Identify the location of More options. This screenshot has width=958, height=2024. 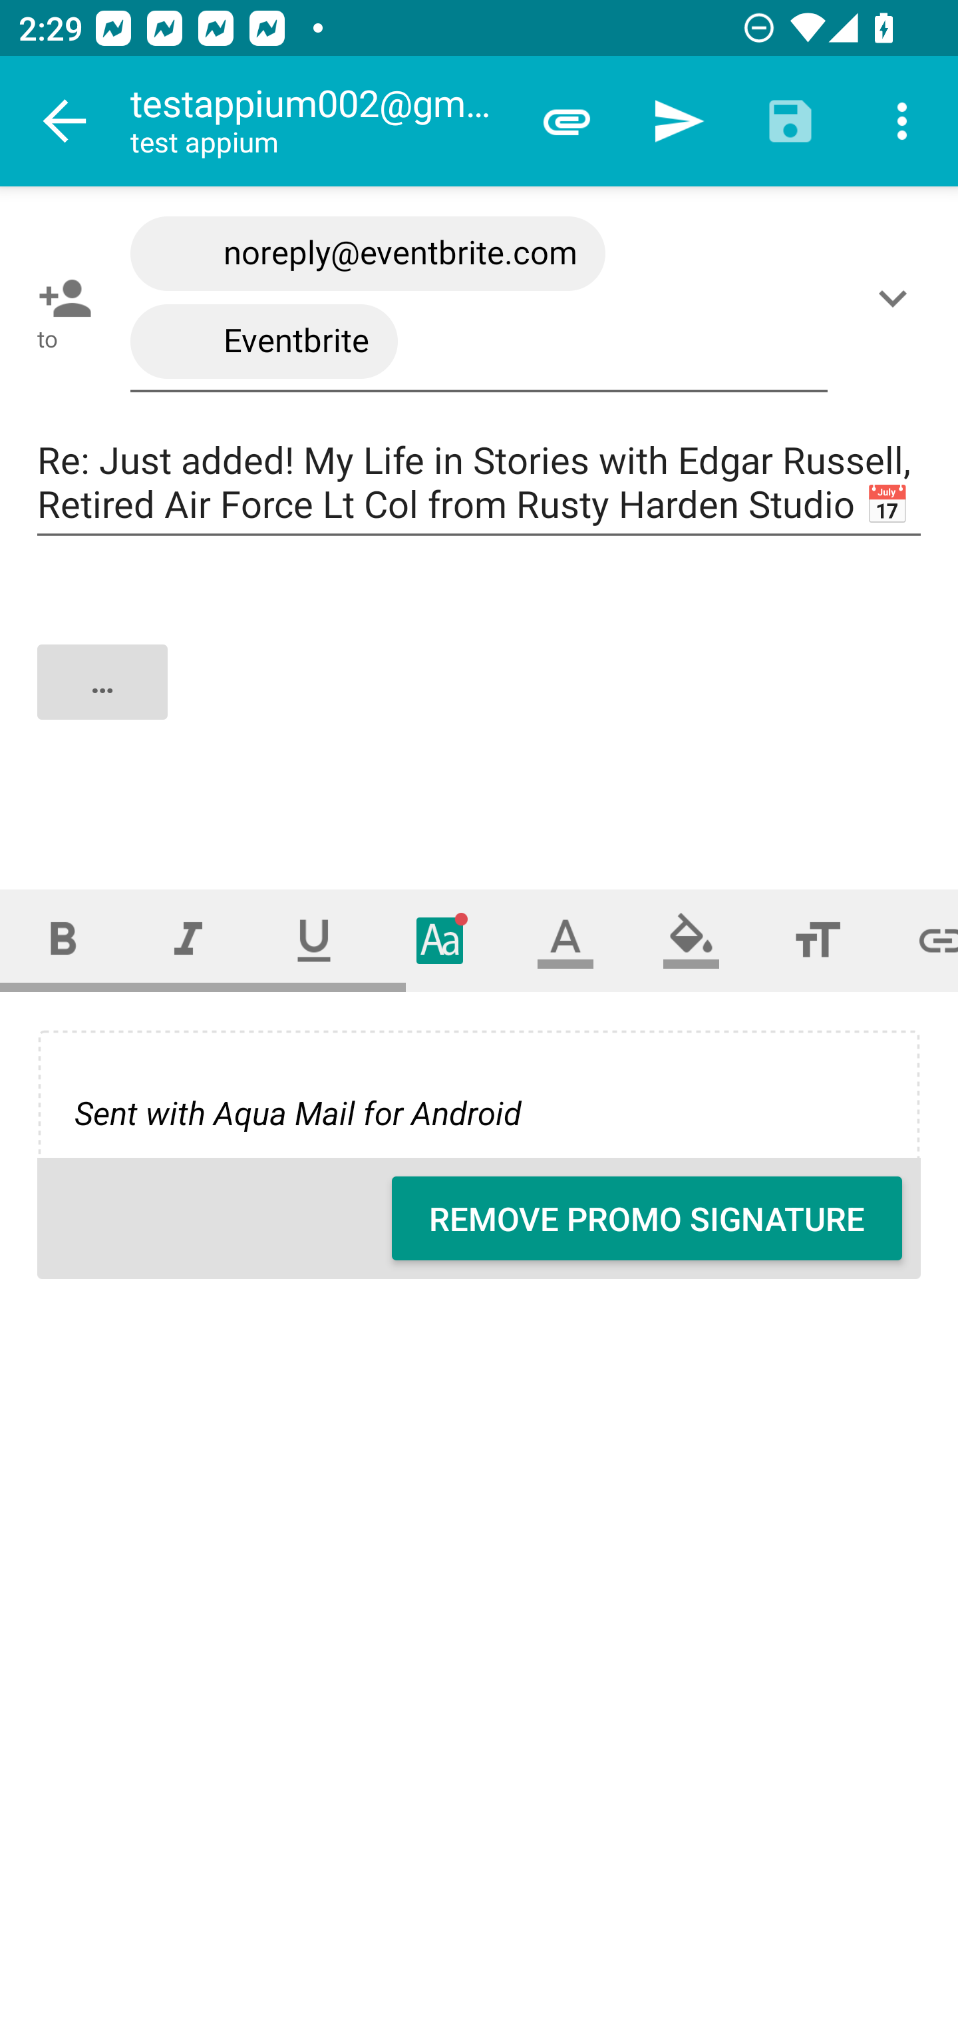
(902, 121).